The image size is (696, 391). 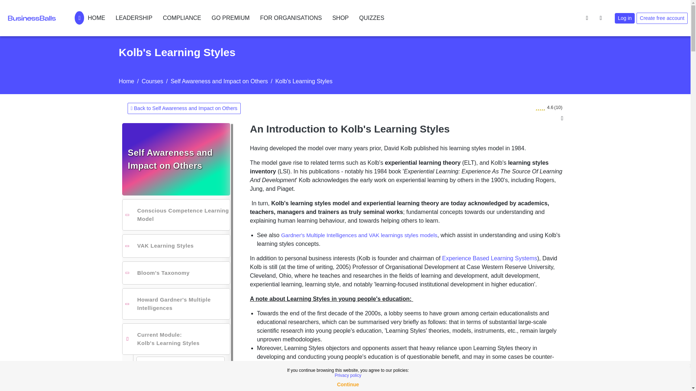 What do you see at coordinates (133, 18) in the screenshot?
I see `LEADERSHIP` at bounding box center [133, 18].